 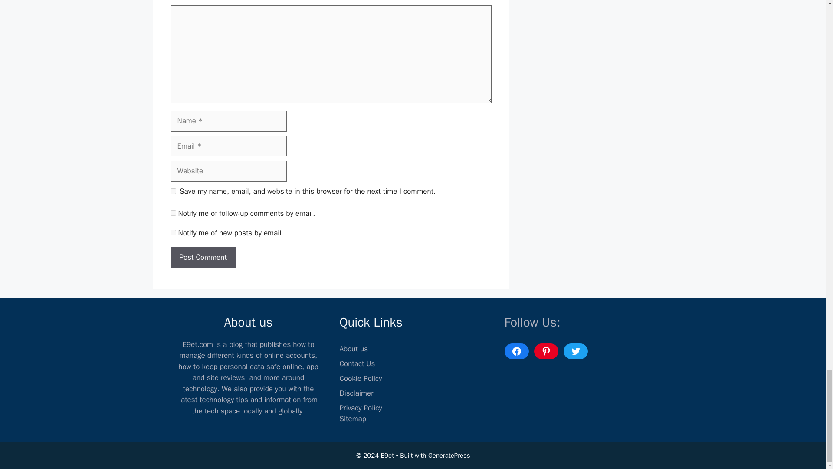 I want to click on Twitter, so click(x=575, y=351).